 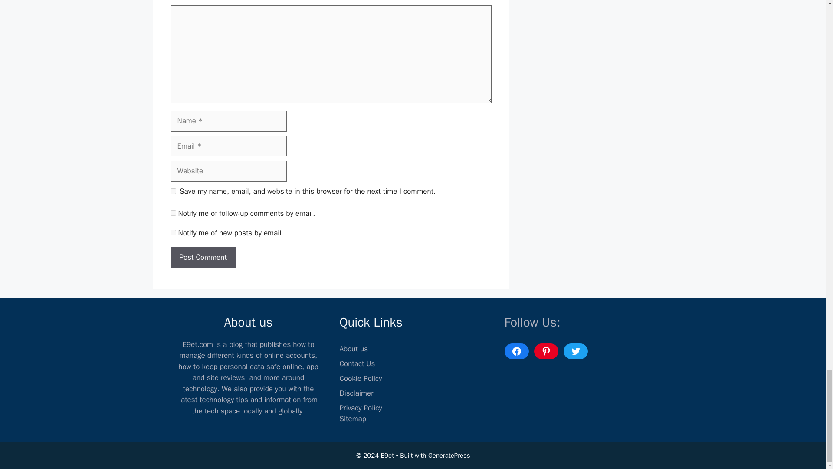 I want to click on Twitter, so click(x=575, y=351).